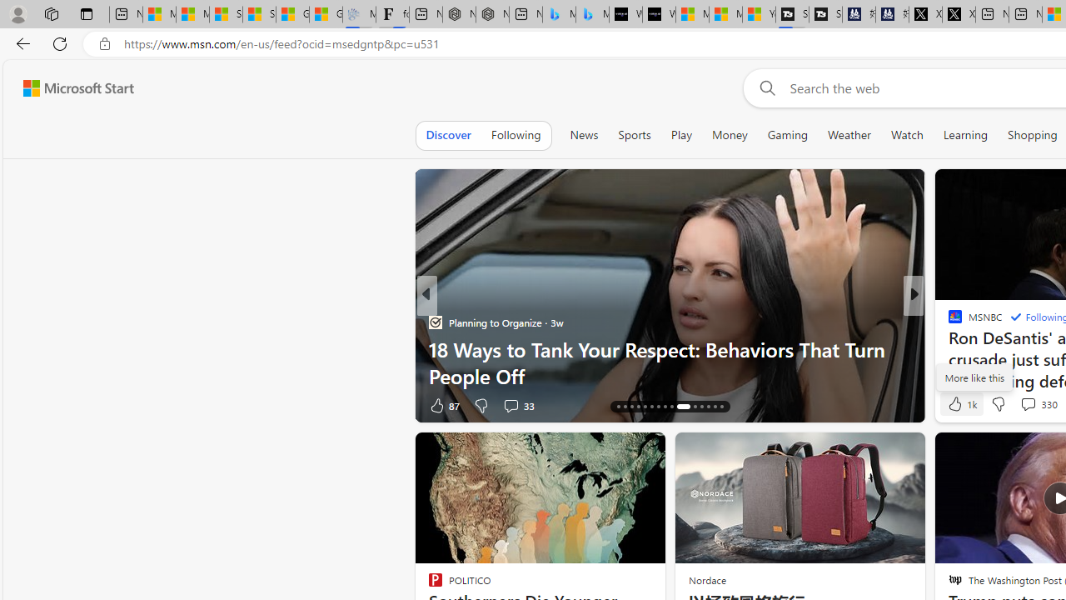  What do you see at coordinates (1038, 403) in the screenshot?
I see `View comments 330 Comment` at bounding box center [1038, 403].